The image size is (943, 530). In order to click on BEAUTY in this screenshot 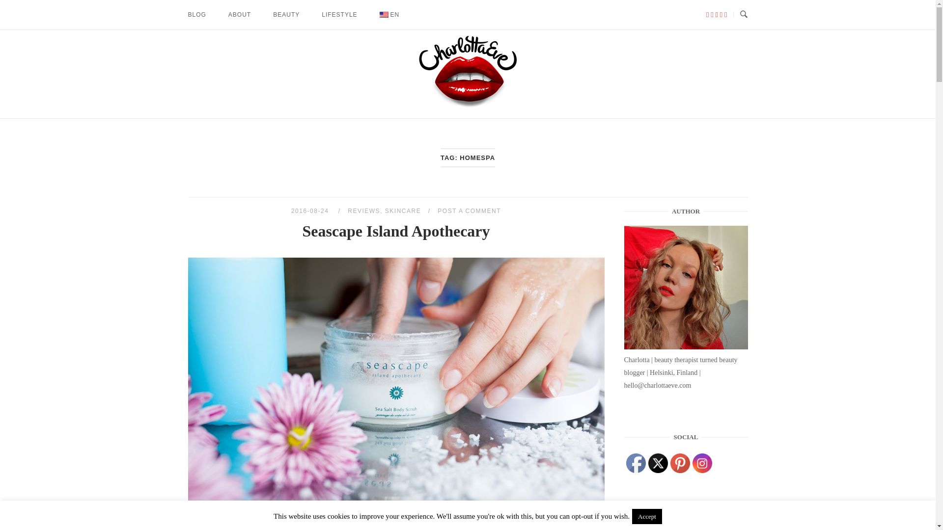, I will do `click(286, 15)`.